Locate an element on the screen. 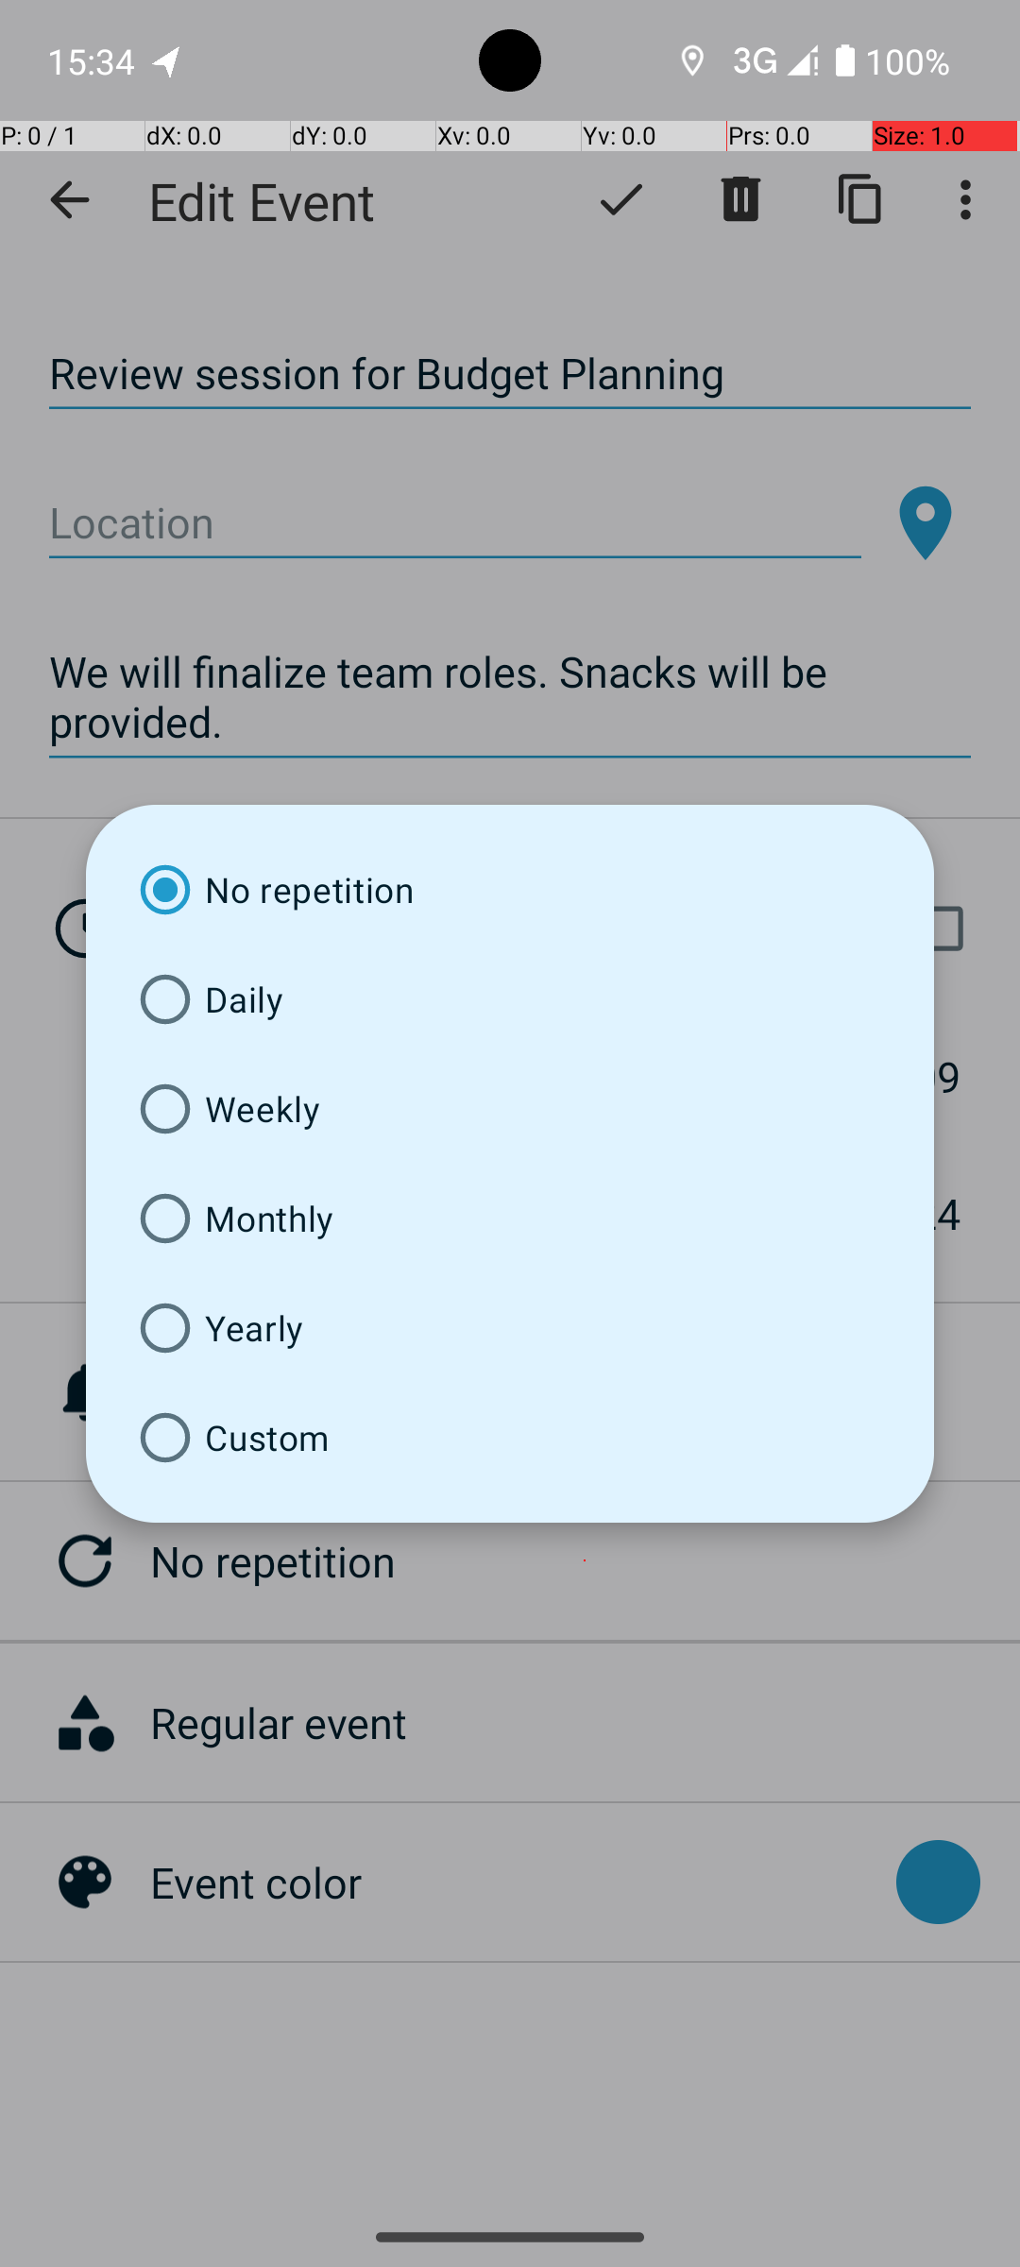 Image resolution: width=1020 pixels, height=2267 pixels. Daily is located at coordinates (510, 999).